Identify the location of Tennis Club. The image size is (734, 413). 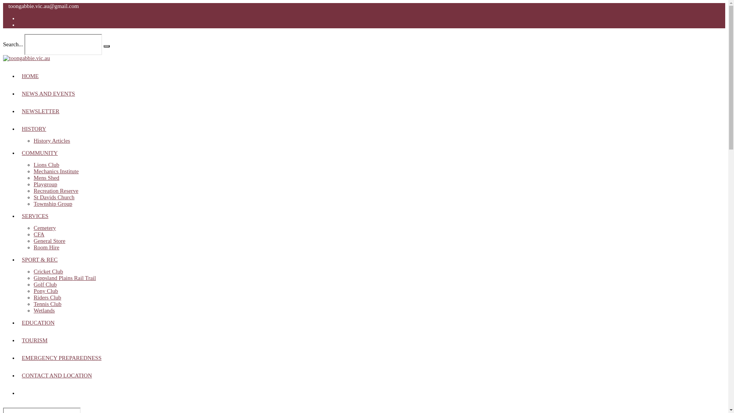
(47, 304).